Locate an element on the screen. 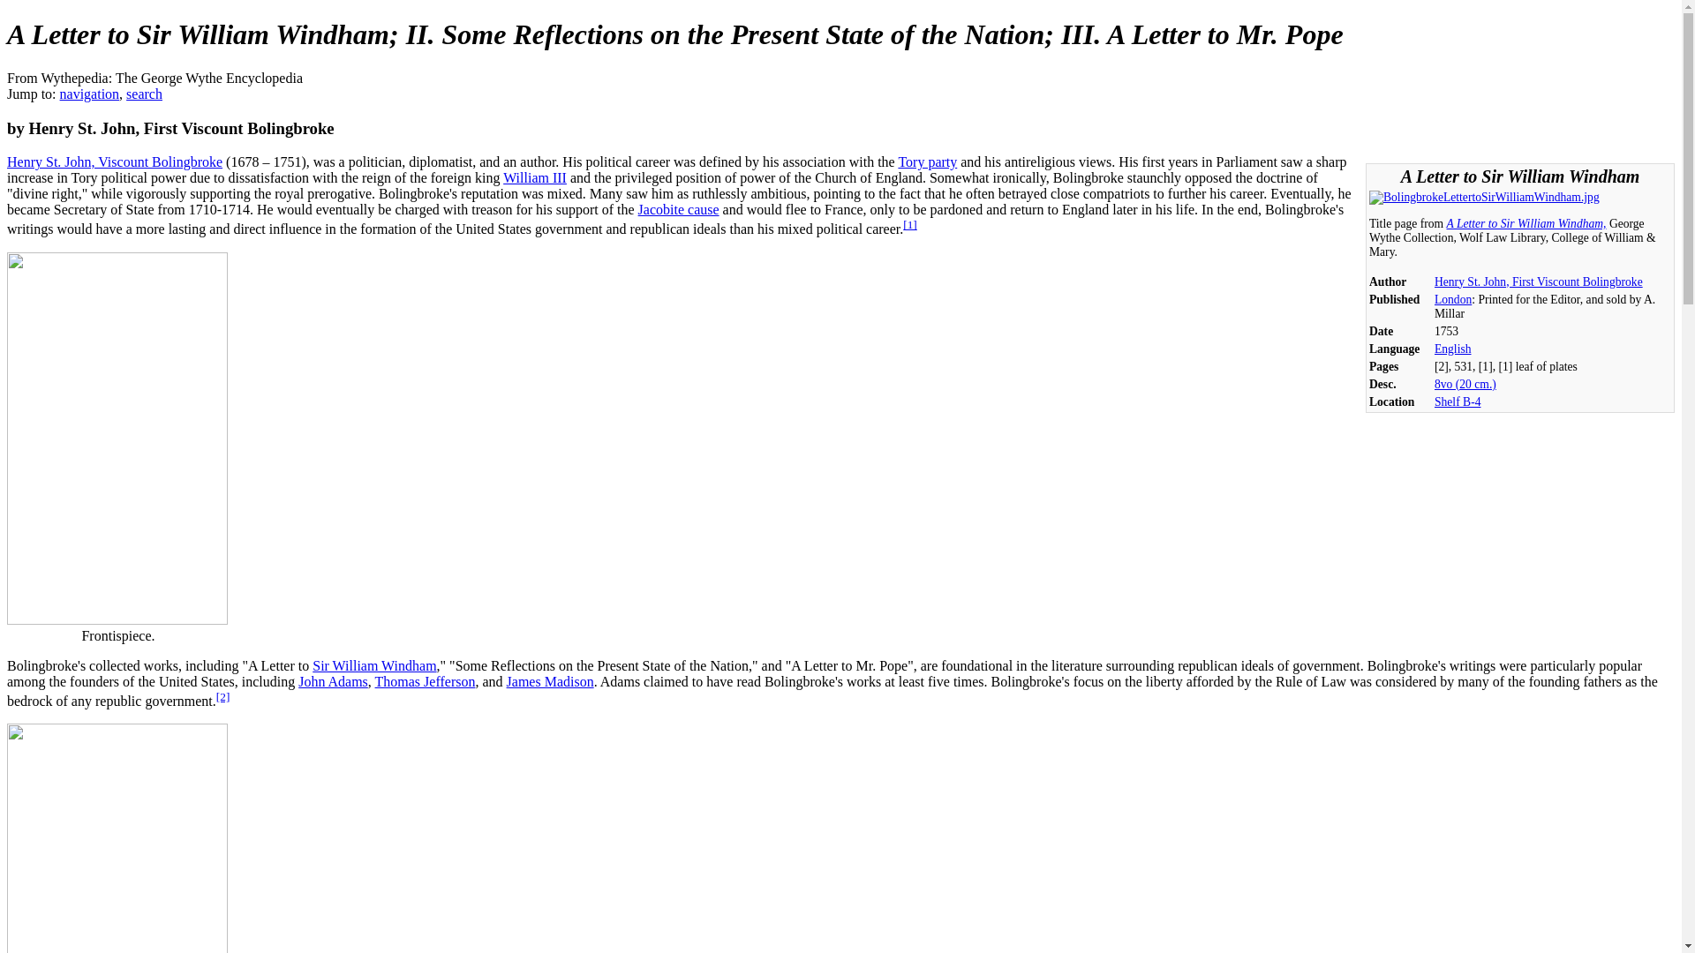 The image size is (1695, 953). wikipedia:William III of England is located at coordinates (535, 177).